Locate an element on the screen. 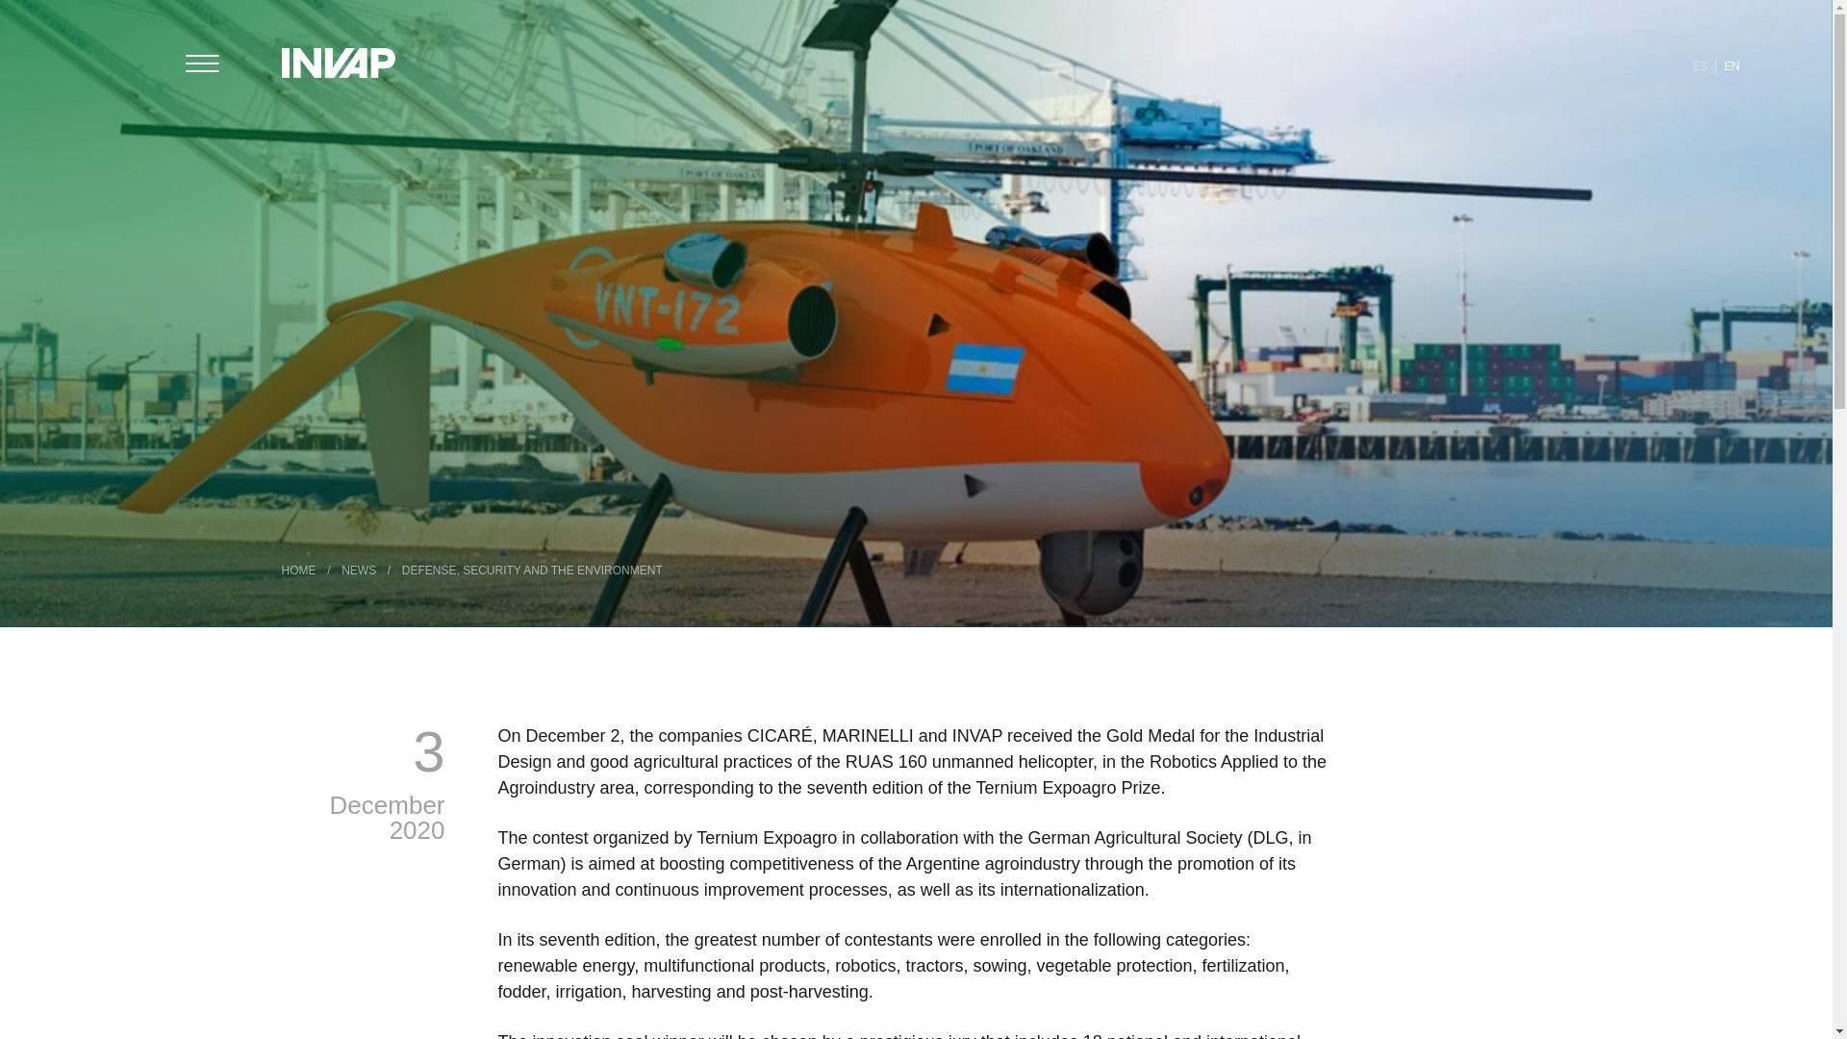 This screenshot has width=1847, height=1039. HOME is located at coordinates (302, 570).